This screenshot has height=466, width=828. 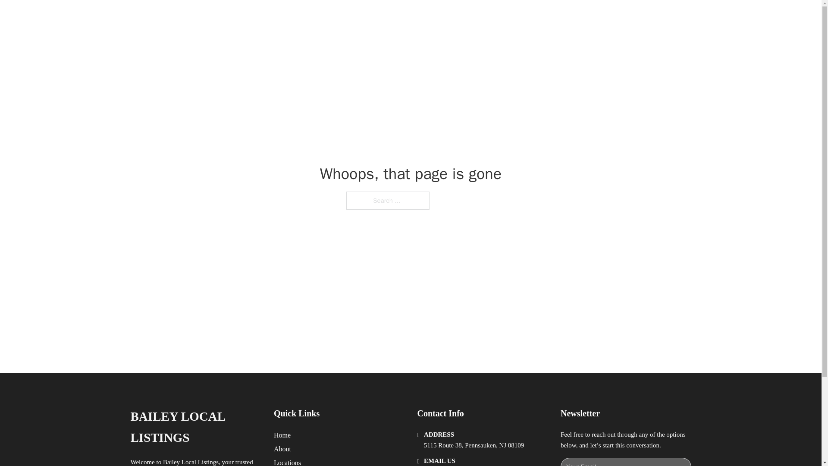 What do you see at coordinates (282, 449) in the screenshot?
I see `About` at bounding box center [282, 449].